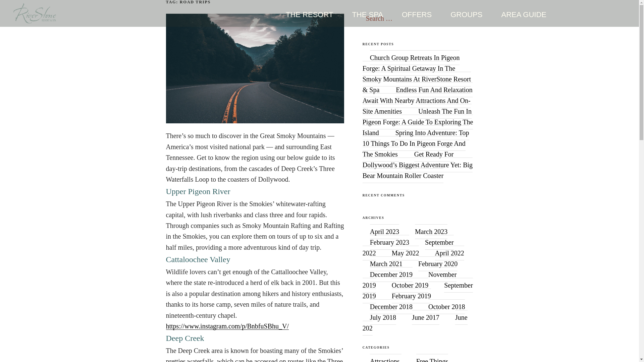  What do you see at coordinates (367, 15) in the screenshot?
I see `THE SPA` at bounding box center [367, 15].